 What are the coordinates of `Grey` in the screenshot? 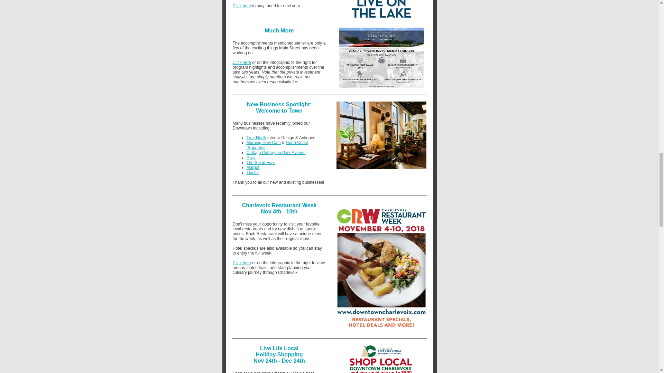 It's located at (250, 158).